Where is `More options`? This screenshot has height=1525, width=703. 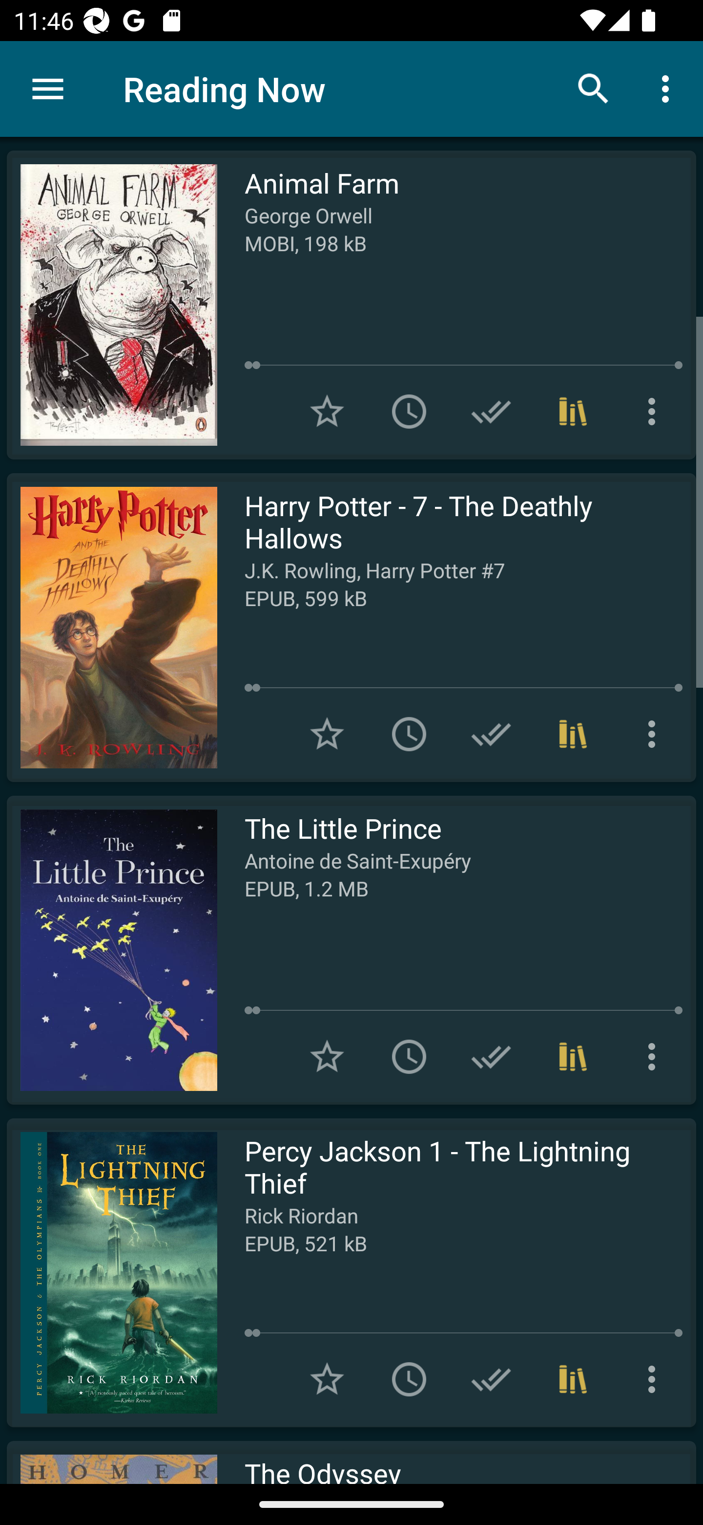 More options is located at coordinates (669, 88).